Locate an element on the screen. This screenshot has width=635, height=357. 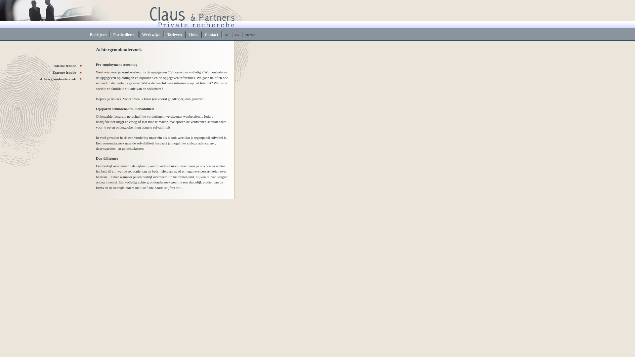
Interne fraude is located at coordinates (41, 66).